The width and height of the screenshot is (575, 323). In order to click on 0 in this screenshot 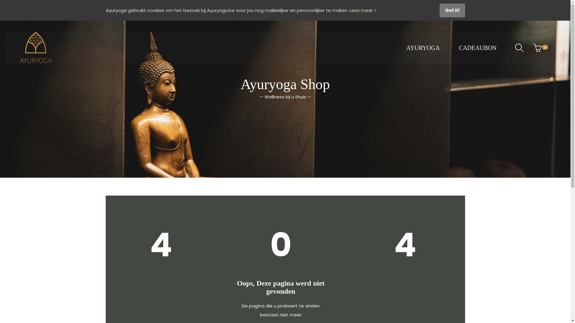, I will do `click(537, 48)`.